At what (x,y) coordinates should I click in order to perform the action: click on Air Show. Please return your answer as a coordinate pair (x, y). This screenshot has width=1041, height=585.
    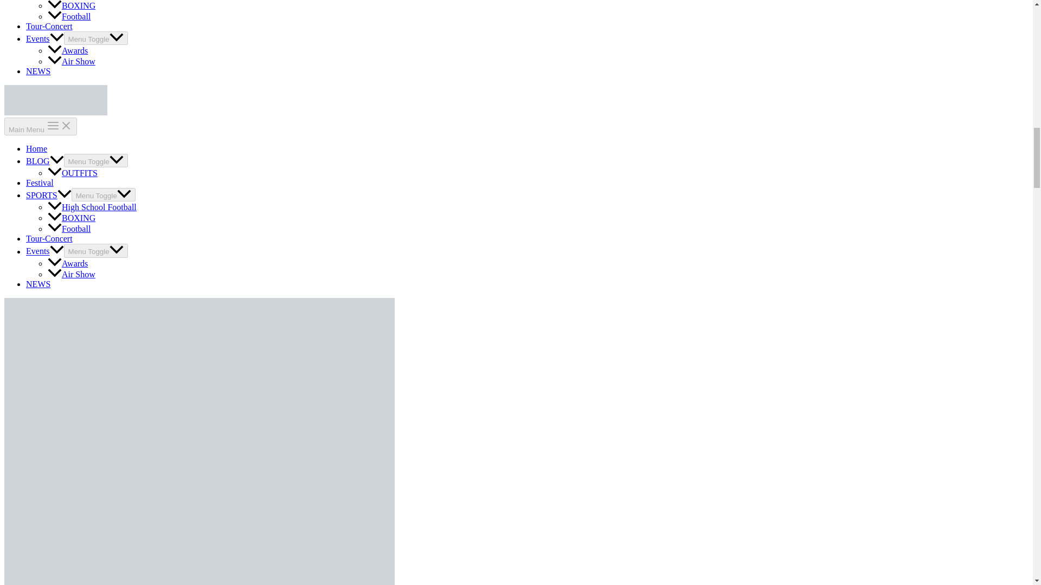
    Looking at the image, I should click on (72, 61).